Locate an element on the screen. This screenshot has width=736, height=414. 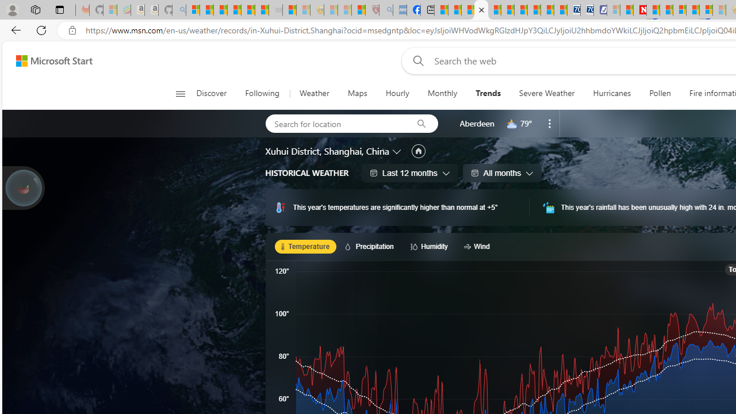
Temperature is located at coordinates (306, 246).